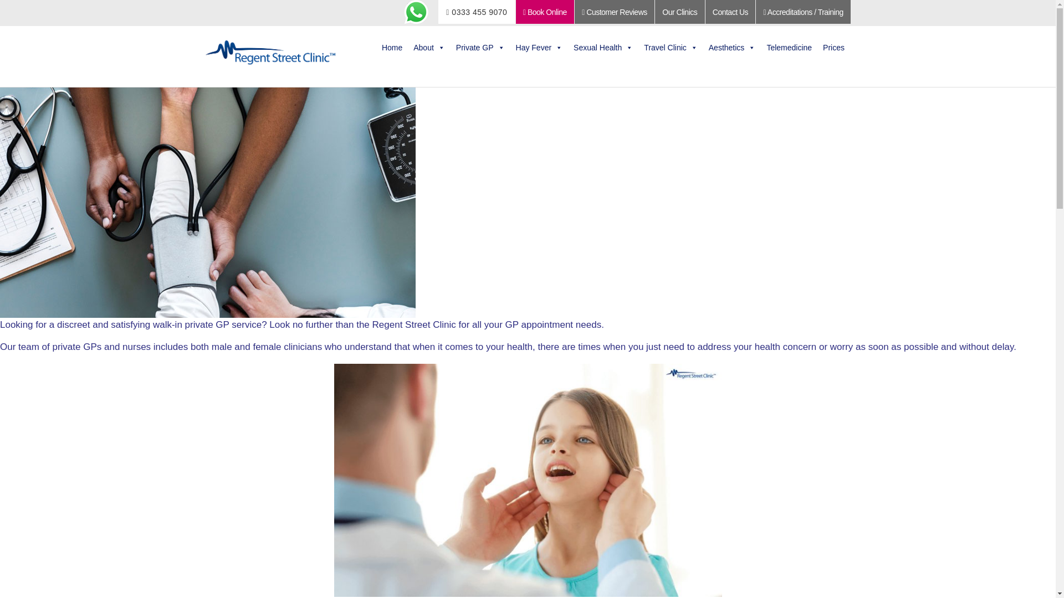  What do you see at coordinates (477, 12) in the screenshot?
I see `0333 455 9070` at bounding box center [477, 12].